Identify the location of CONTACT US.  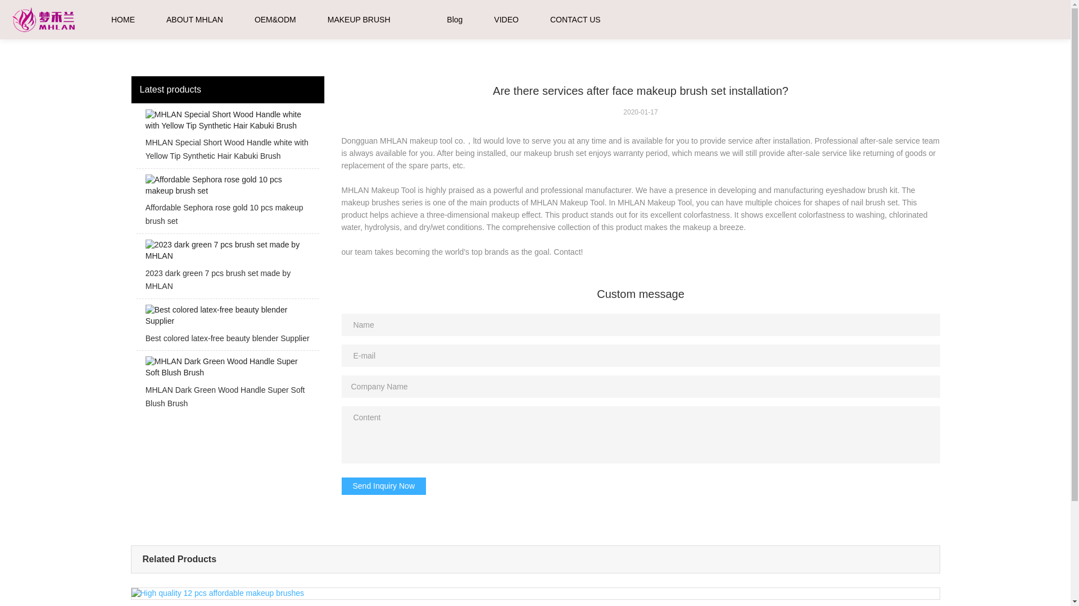
(575, 20).